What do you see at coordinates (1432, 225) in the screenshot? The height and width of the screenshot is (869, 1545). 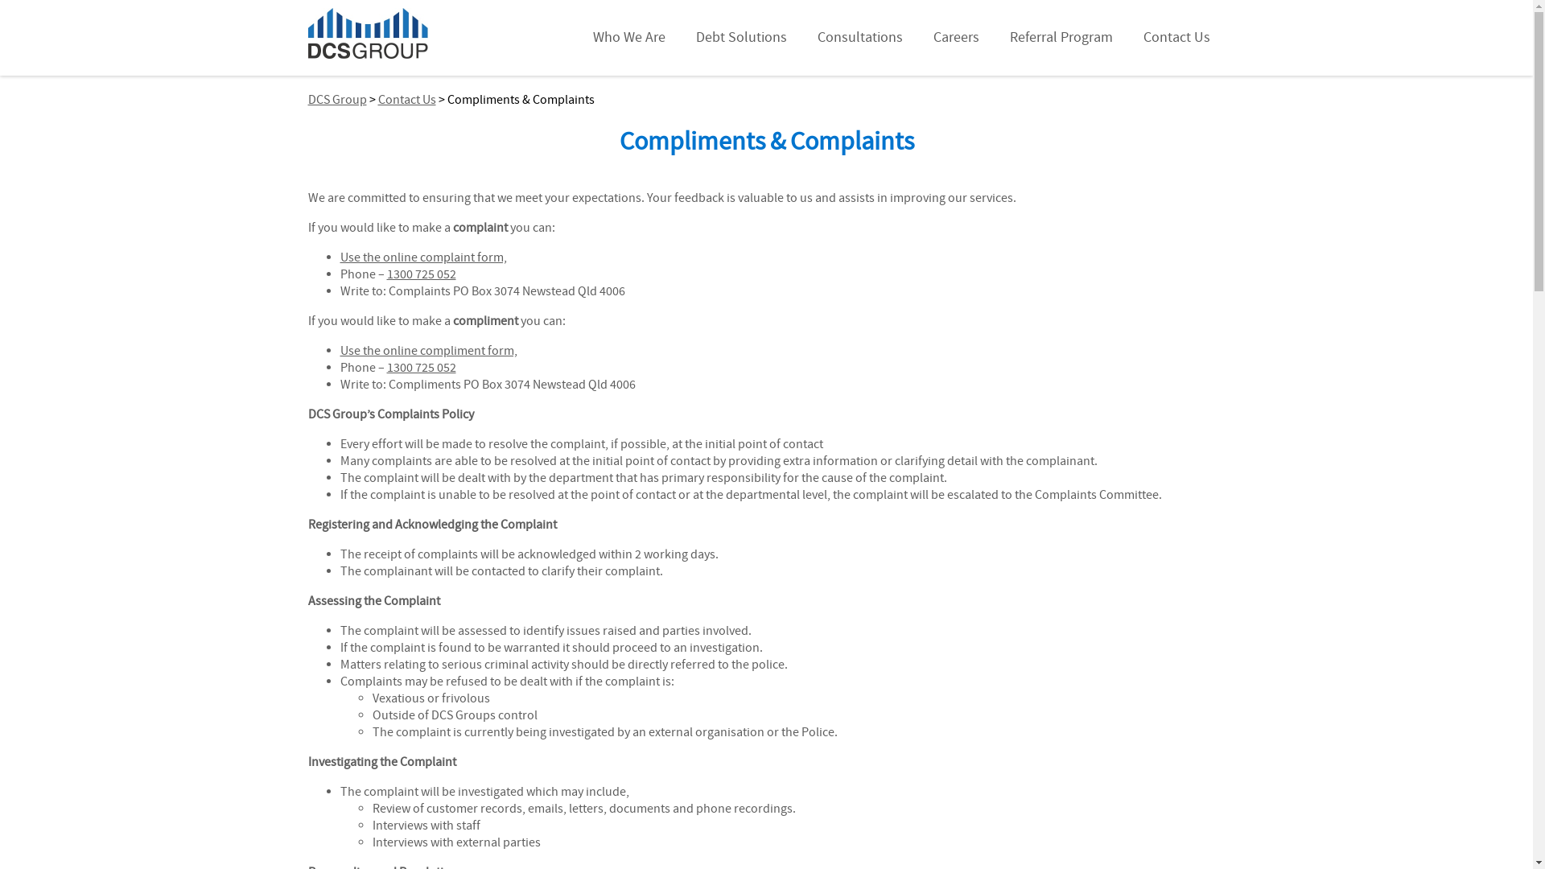 I see `Contact Us` at bounding box center [1432, 225].